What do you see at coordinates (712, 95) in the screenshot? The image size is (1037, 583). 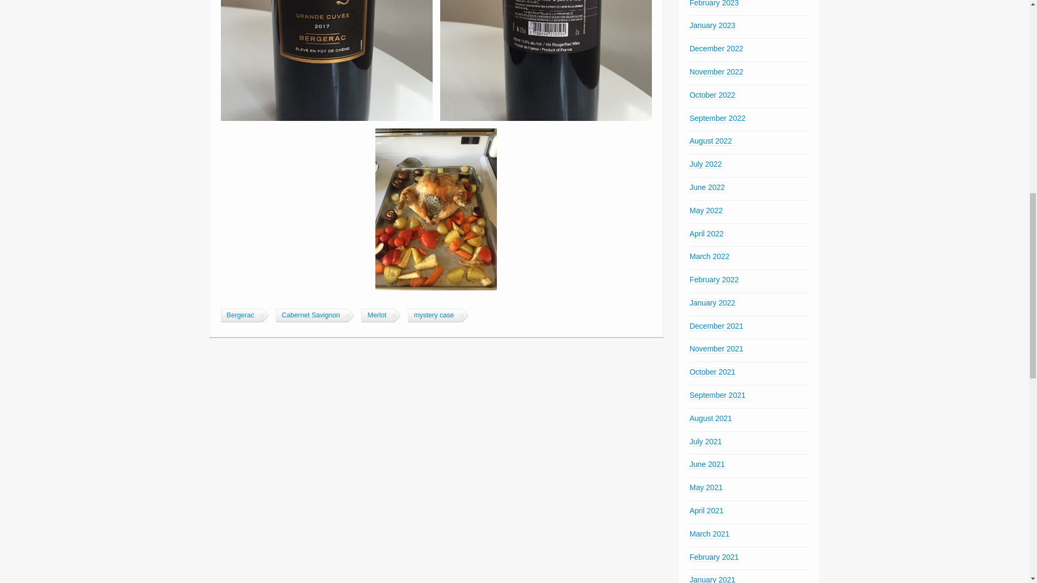 I see `October 2022` at bounding box center [712, 95].